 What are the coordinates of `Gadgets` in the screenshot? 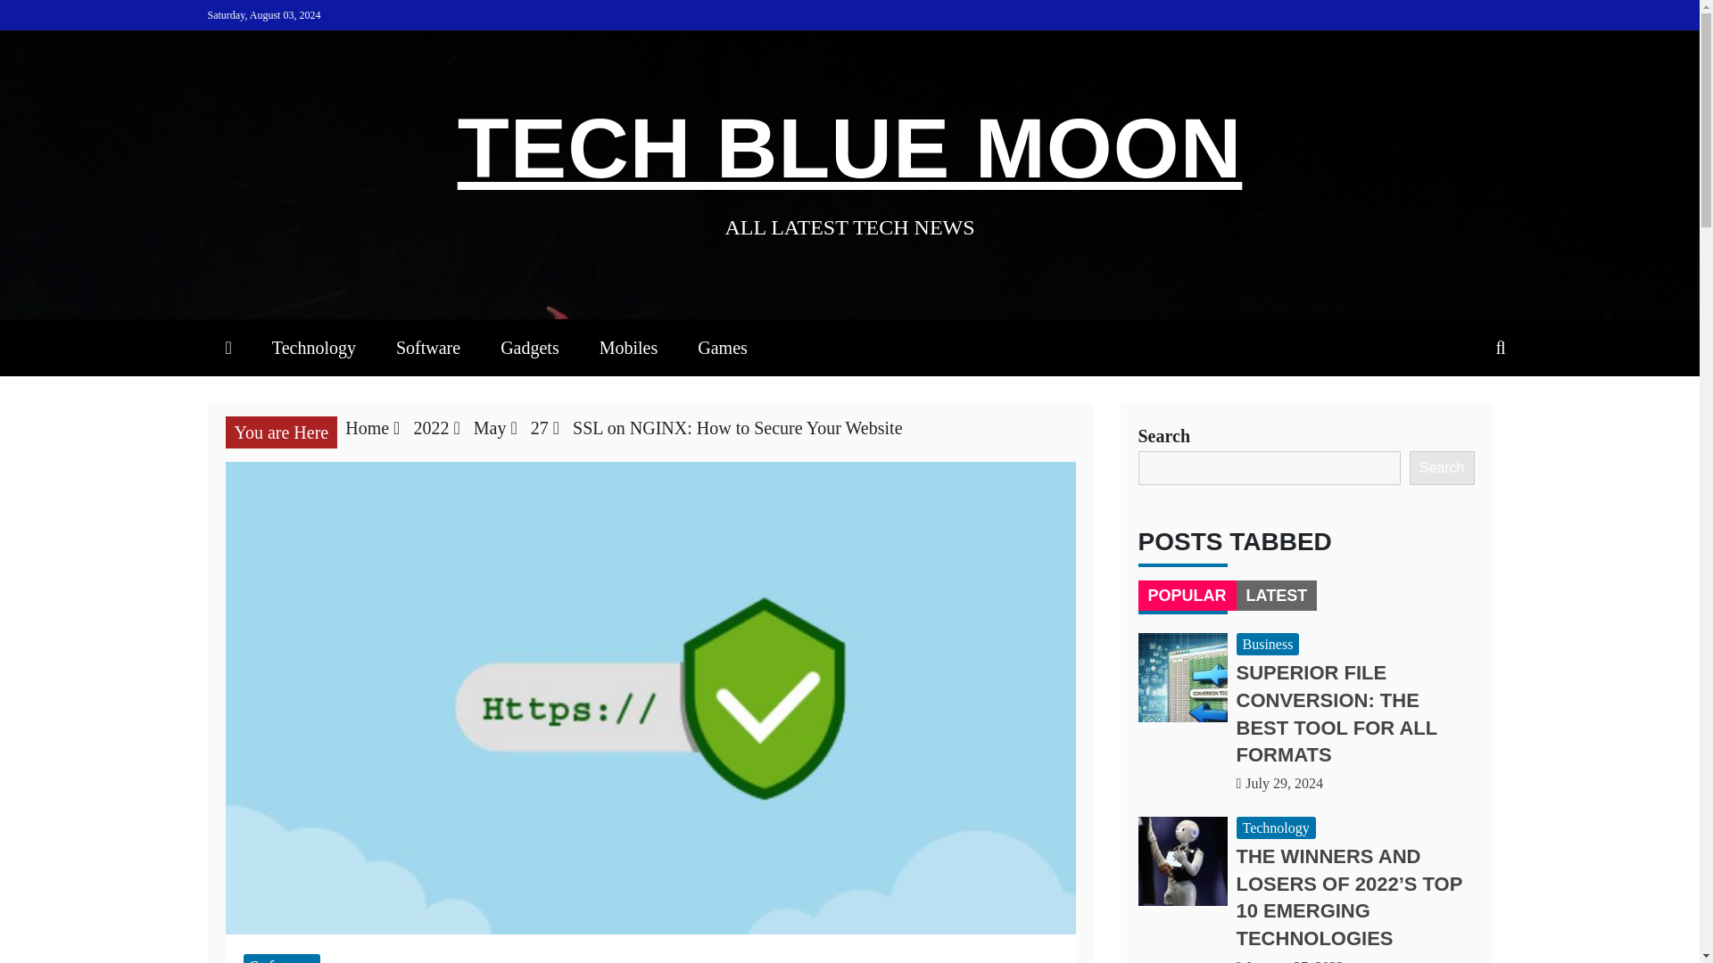 It's located at (530, 348).